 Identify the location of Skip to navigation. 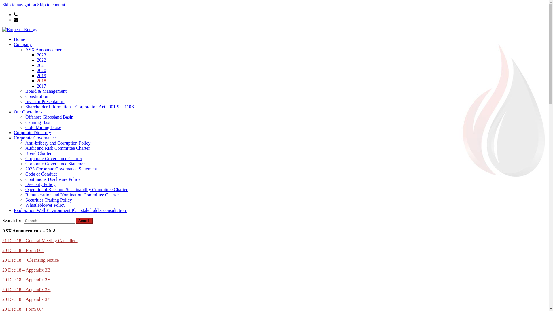
(19, 5).